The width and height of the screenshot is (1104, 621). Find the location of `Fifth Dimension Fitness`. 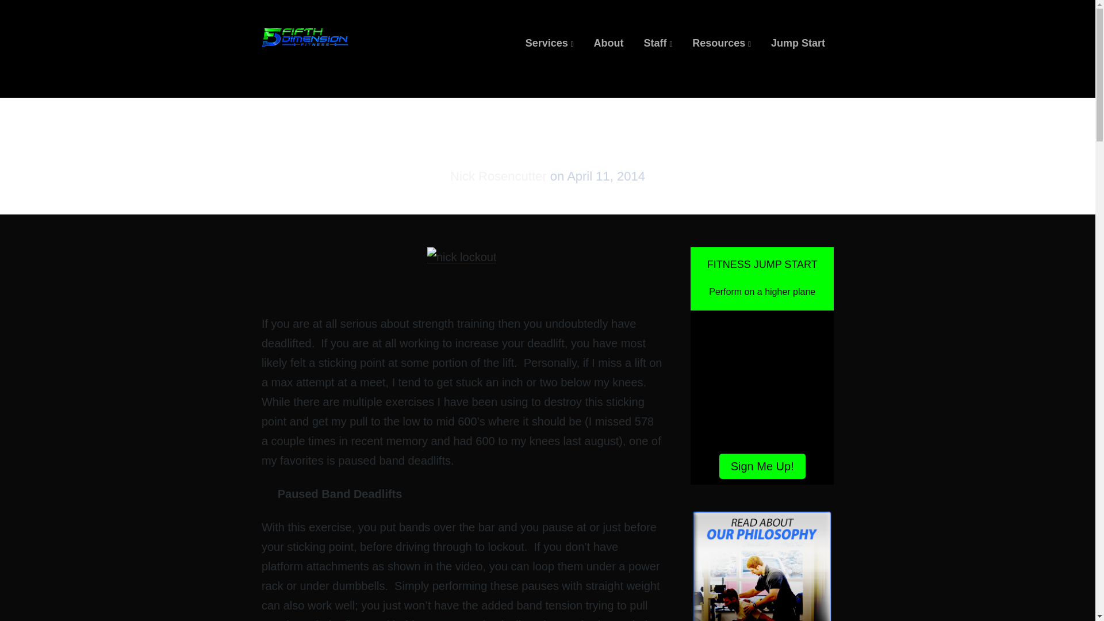

Fifth Dimension Fitness is located at coordinates (340, 56).